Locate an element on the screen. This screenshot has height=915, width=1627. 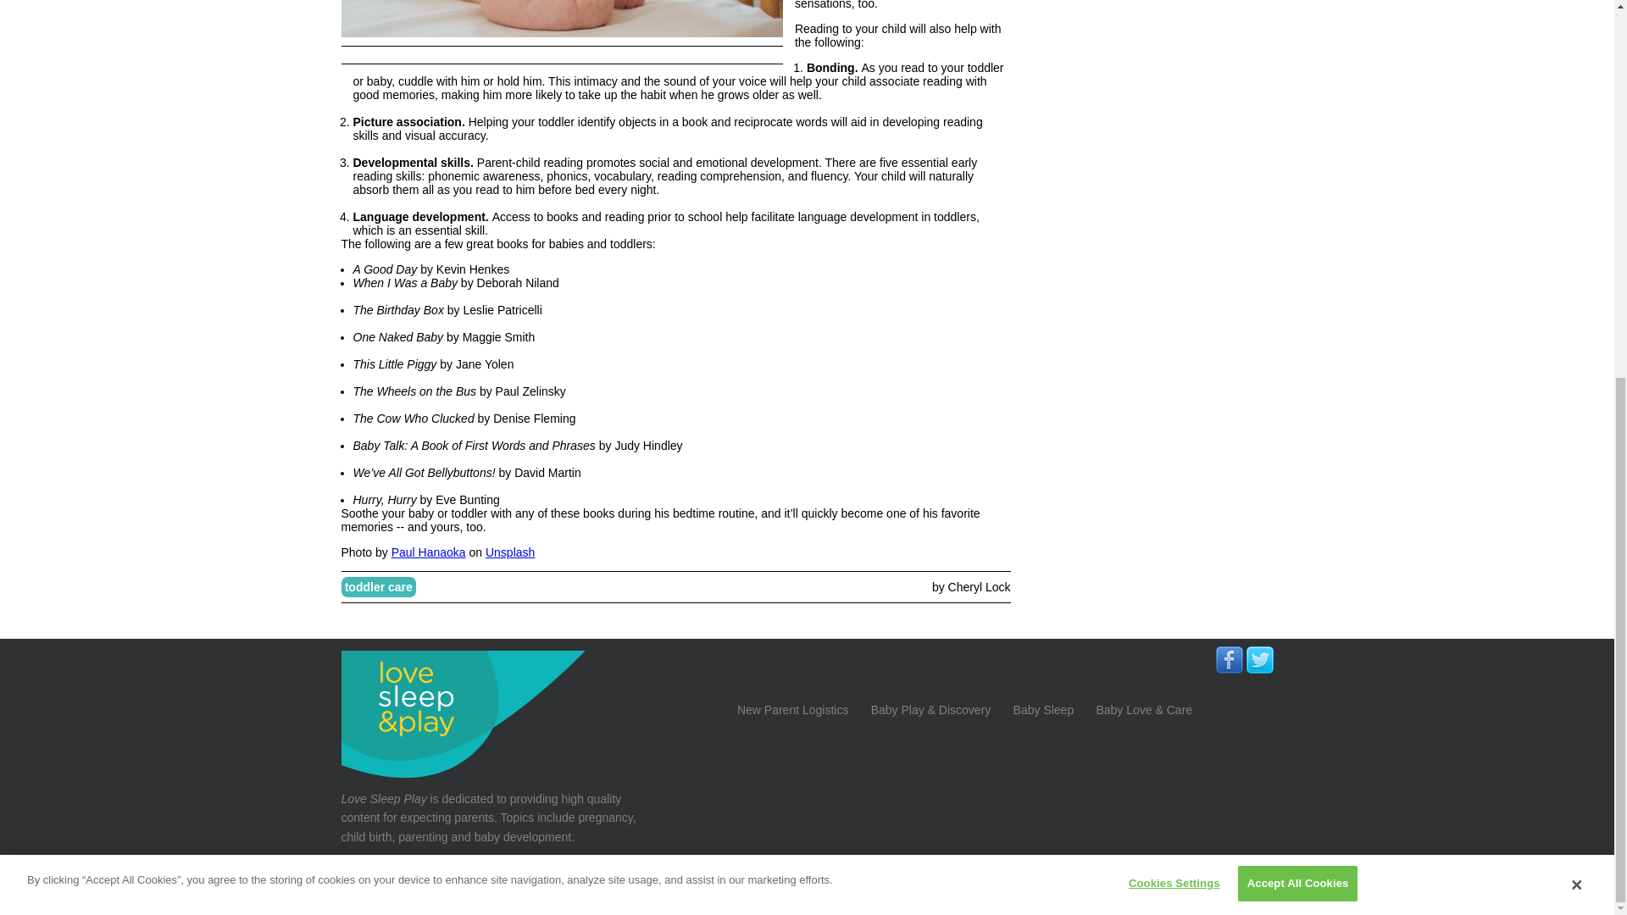
Cookies Settings is located at coordinates (1169, 247).